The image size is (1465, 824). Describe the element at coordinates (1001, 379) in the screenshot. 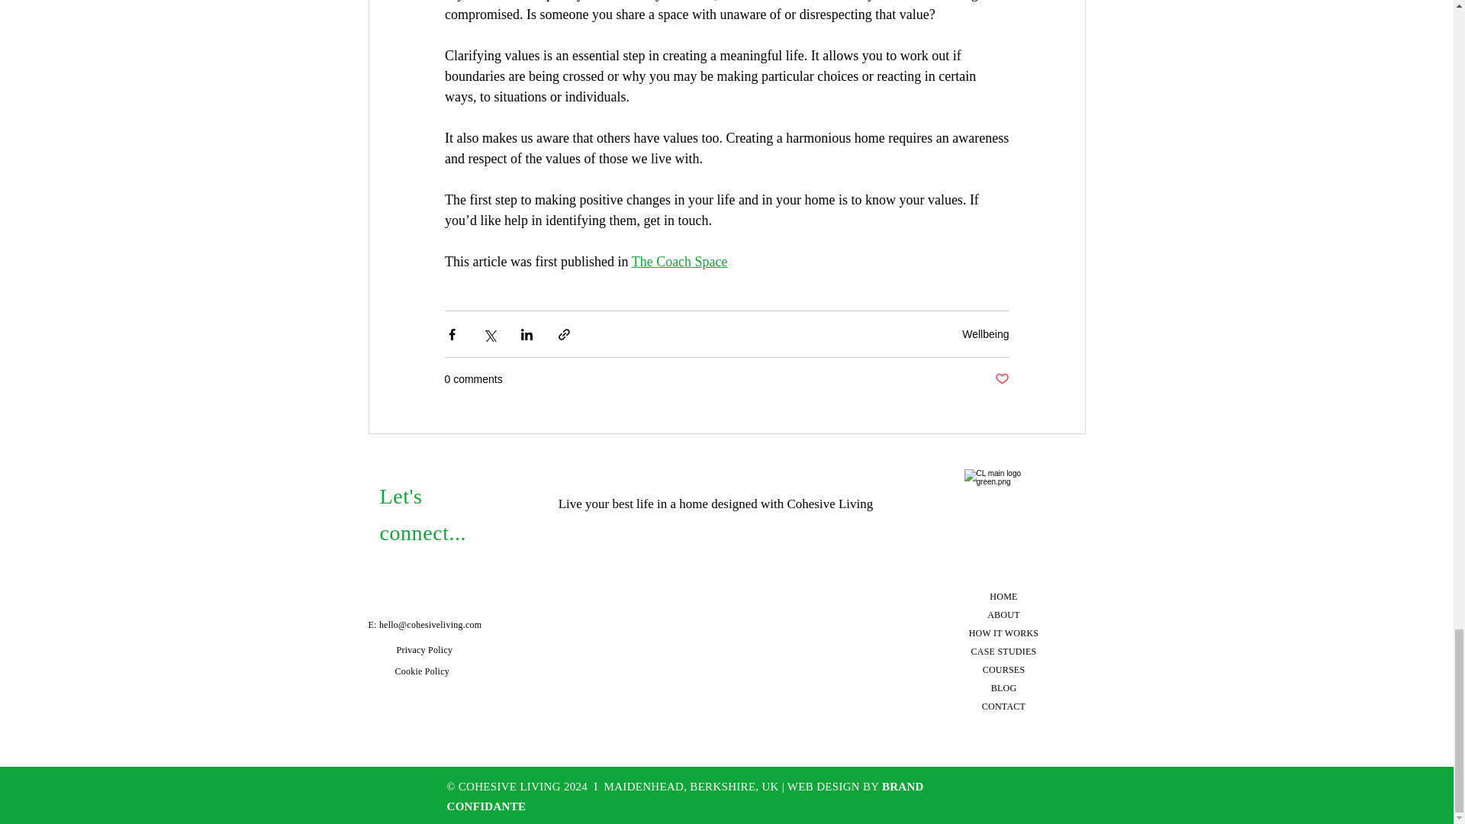

I see `Post not marked as liked` at that location.